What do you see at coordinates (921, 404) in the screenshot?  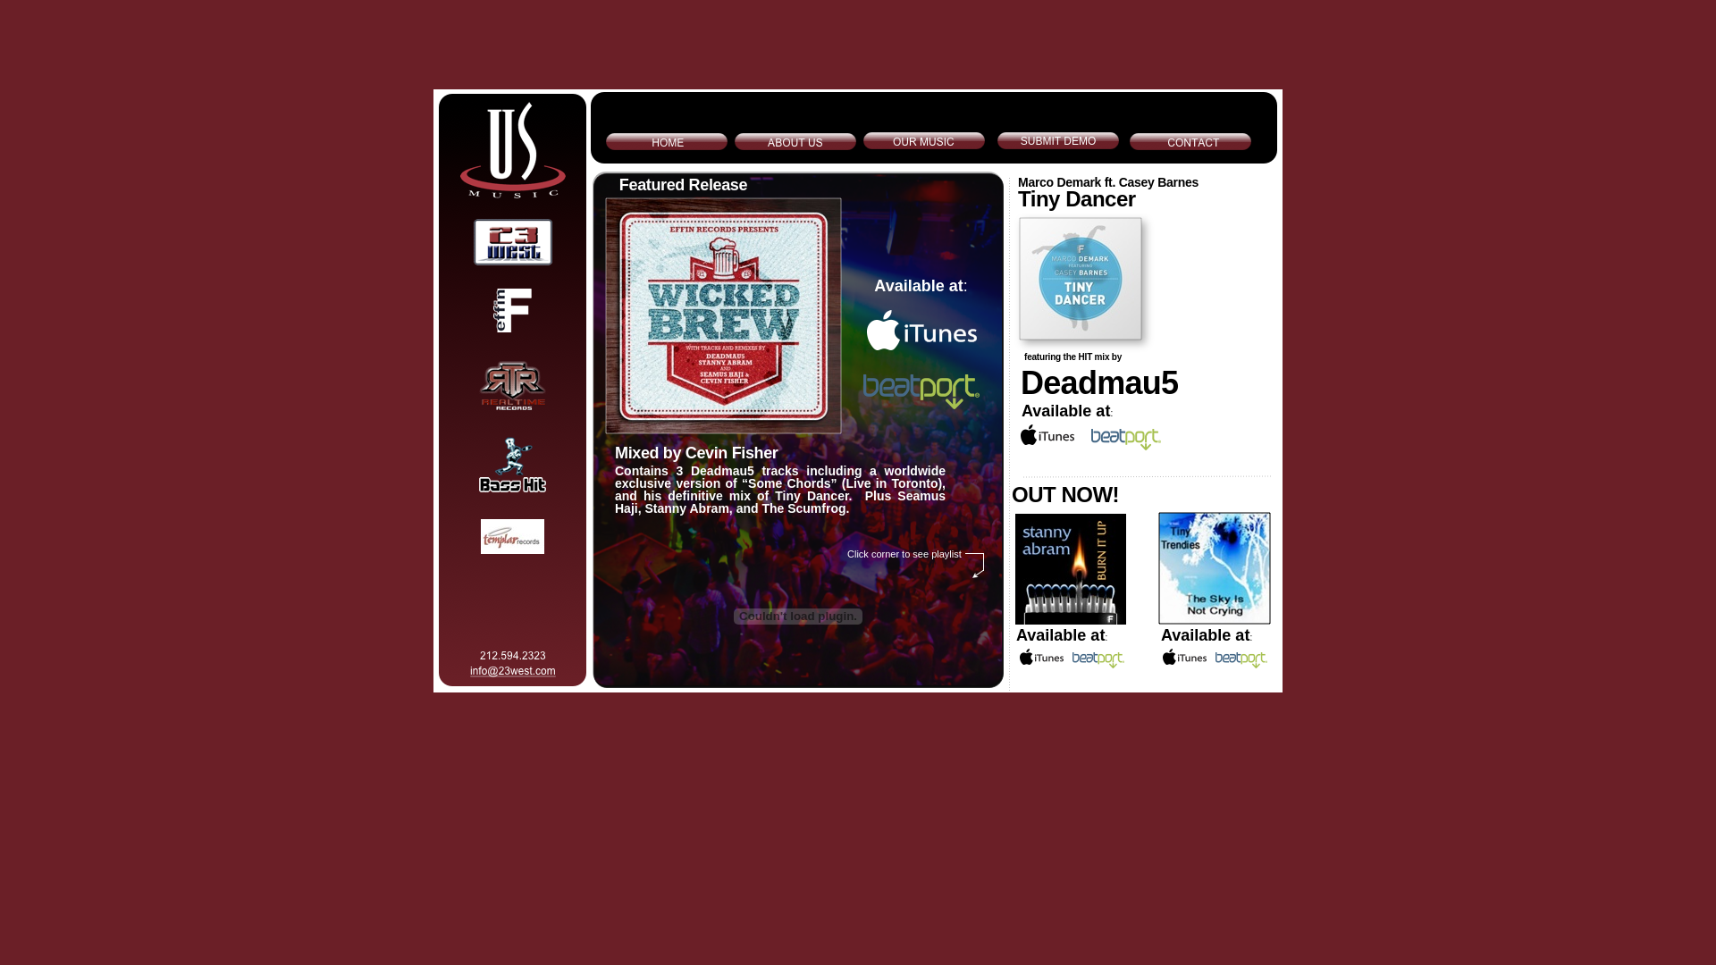 I see `http://www.beatport.com/release/wicked-brew/901316` at bounding box center [921, 404].